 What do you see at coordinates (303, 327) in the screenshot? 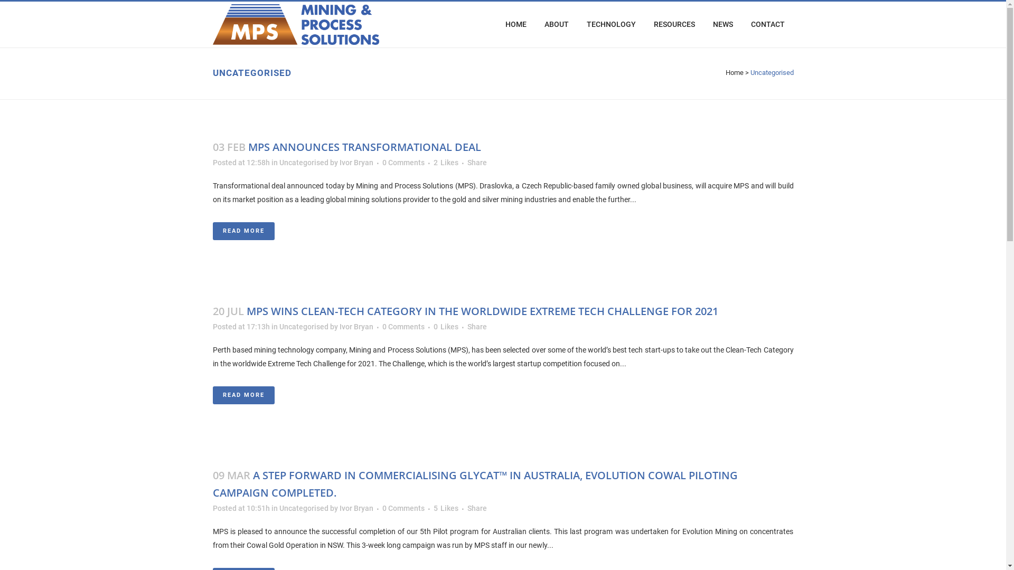
I see `Uncategorised` at bounding box center [303, 327].